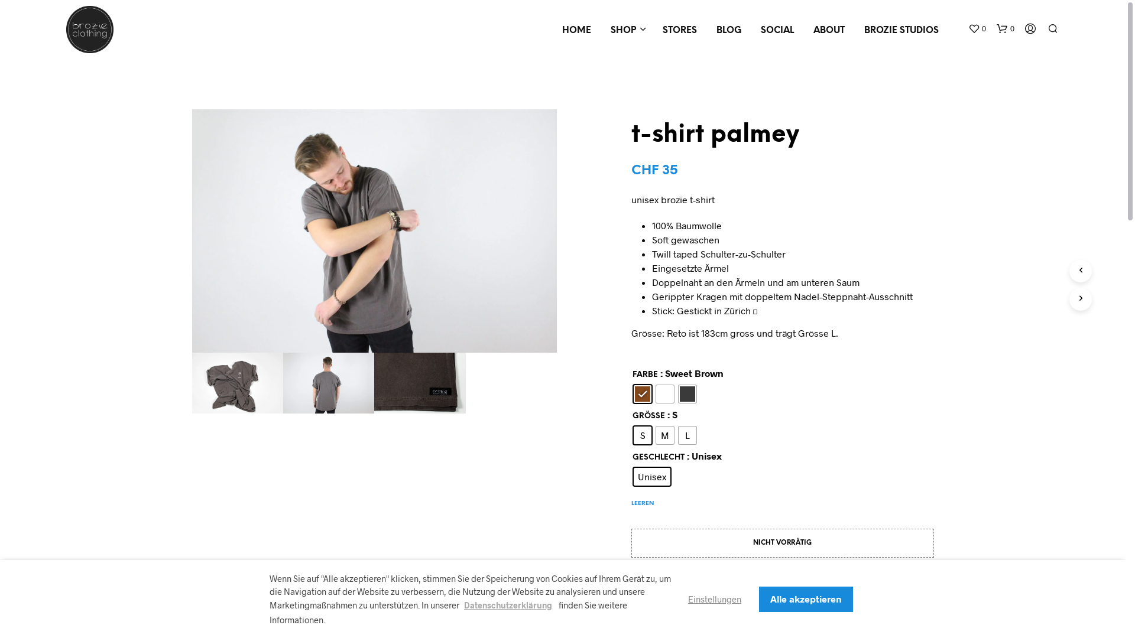  What do you see at coordinates (680, 31) in the screenshot?
I see `STORES` at bounding box center [680, 31].